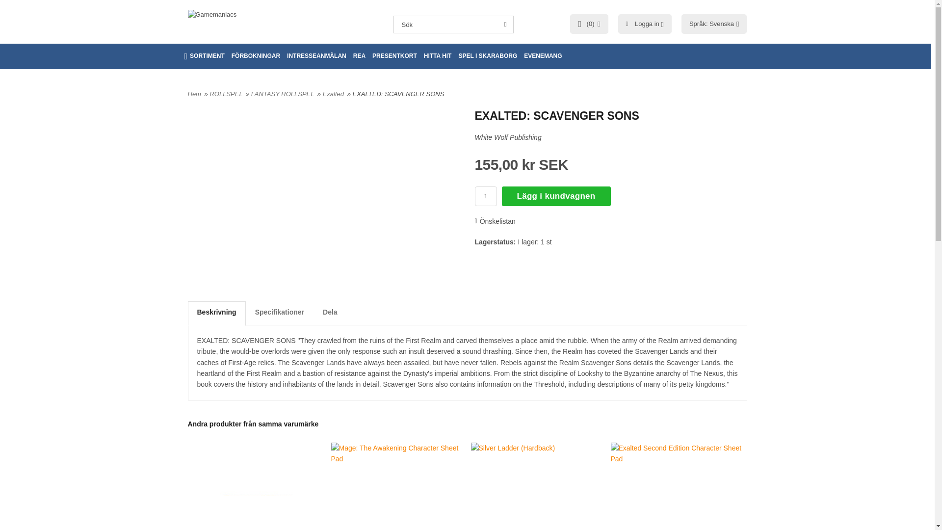  I want to click on SPEL I SKARABORG, so click(488, 56).